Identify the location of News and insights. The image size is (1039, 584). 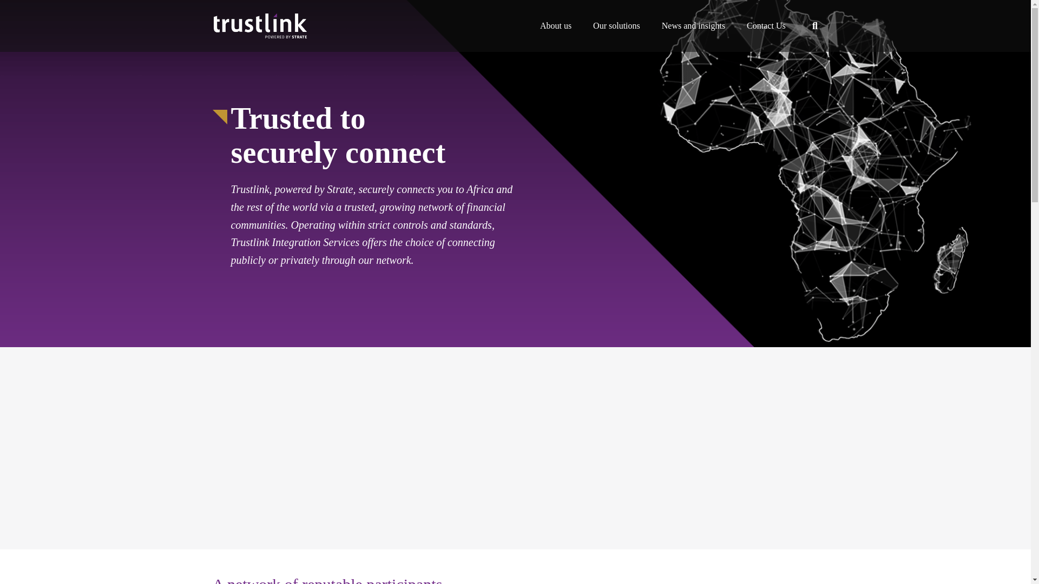
(693, 26).